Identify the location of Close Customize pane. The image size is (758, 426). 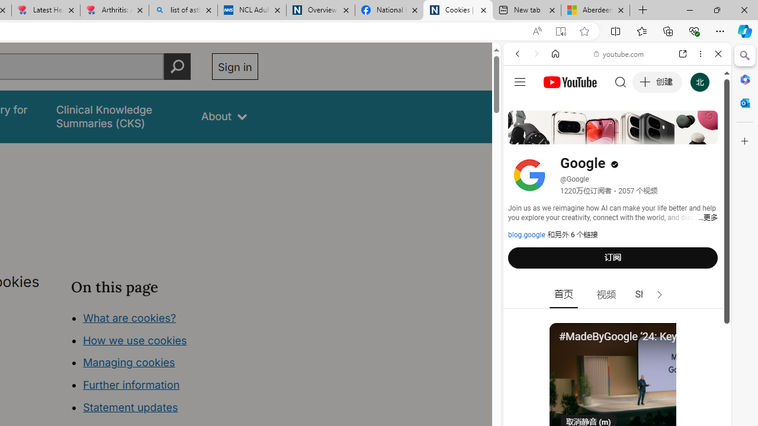
(745, 141).